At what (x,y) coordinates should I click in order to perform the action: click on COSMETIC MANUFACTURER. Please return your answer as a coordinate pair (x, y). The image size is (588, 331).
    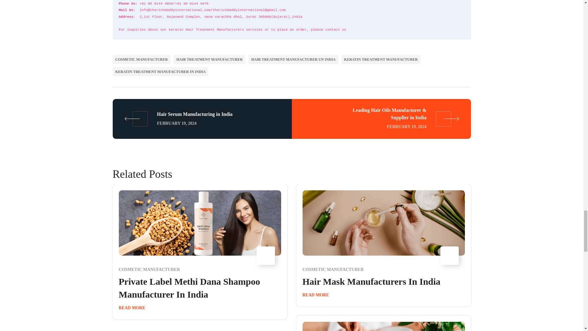
    Looking at the image, I should click on (141, 59).